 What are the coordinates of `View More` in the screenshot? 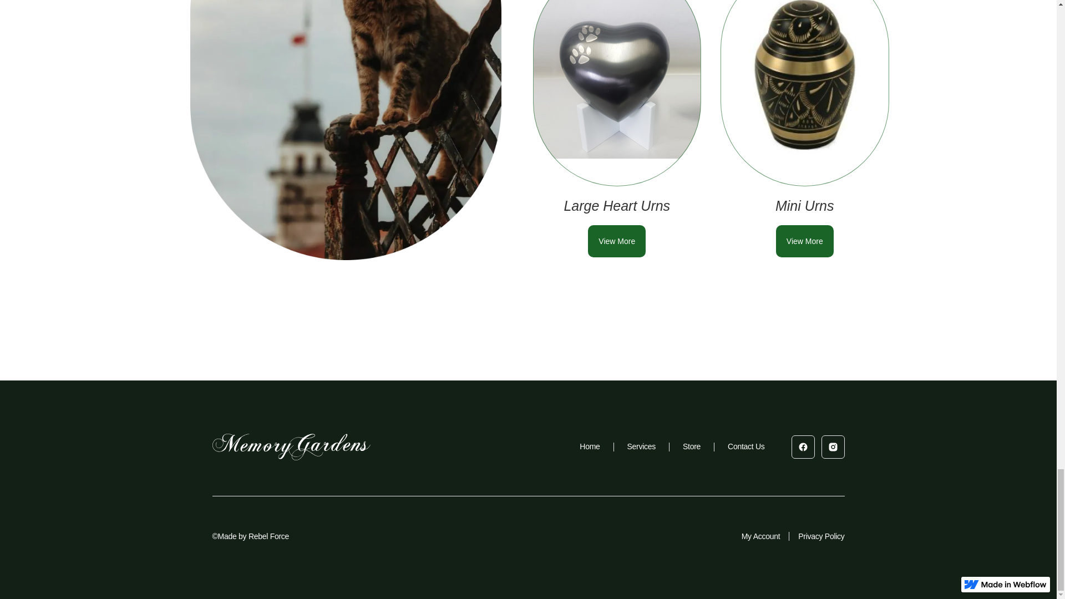 It's located at (616, 241).